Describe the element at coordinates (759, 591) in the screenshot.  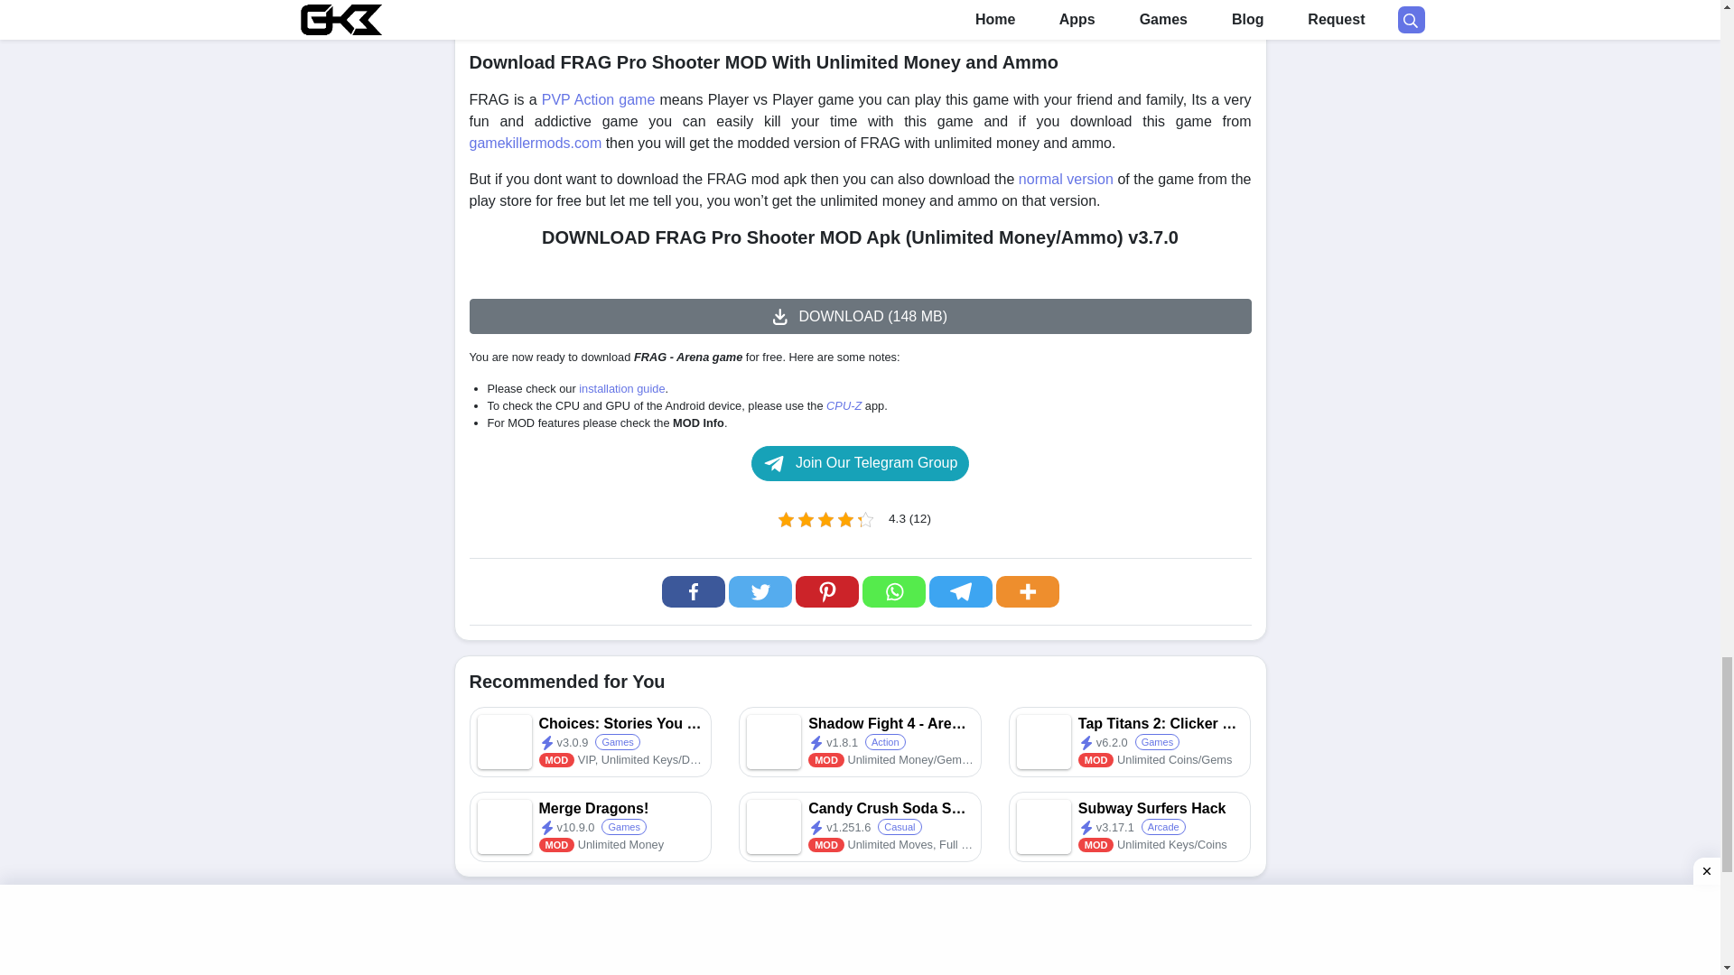
I see `Twitter` at that location.